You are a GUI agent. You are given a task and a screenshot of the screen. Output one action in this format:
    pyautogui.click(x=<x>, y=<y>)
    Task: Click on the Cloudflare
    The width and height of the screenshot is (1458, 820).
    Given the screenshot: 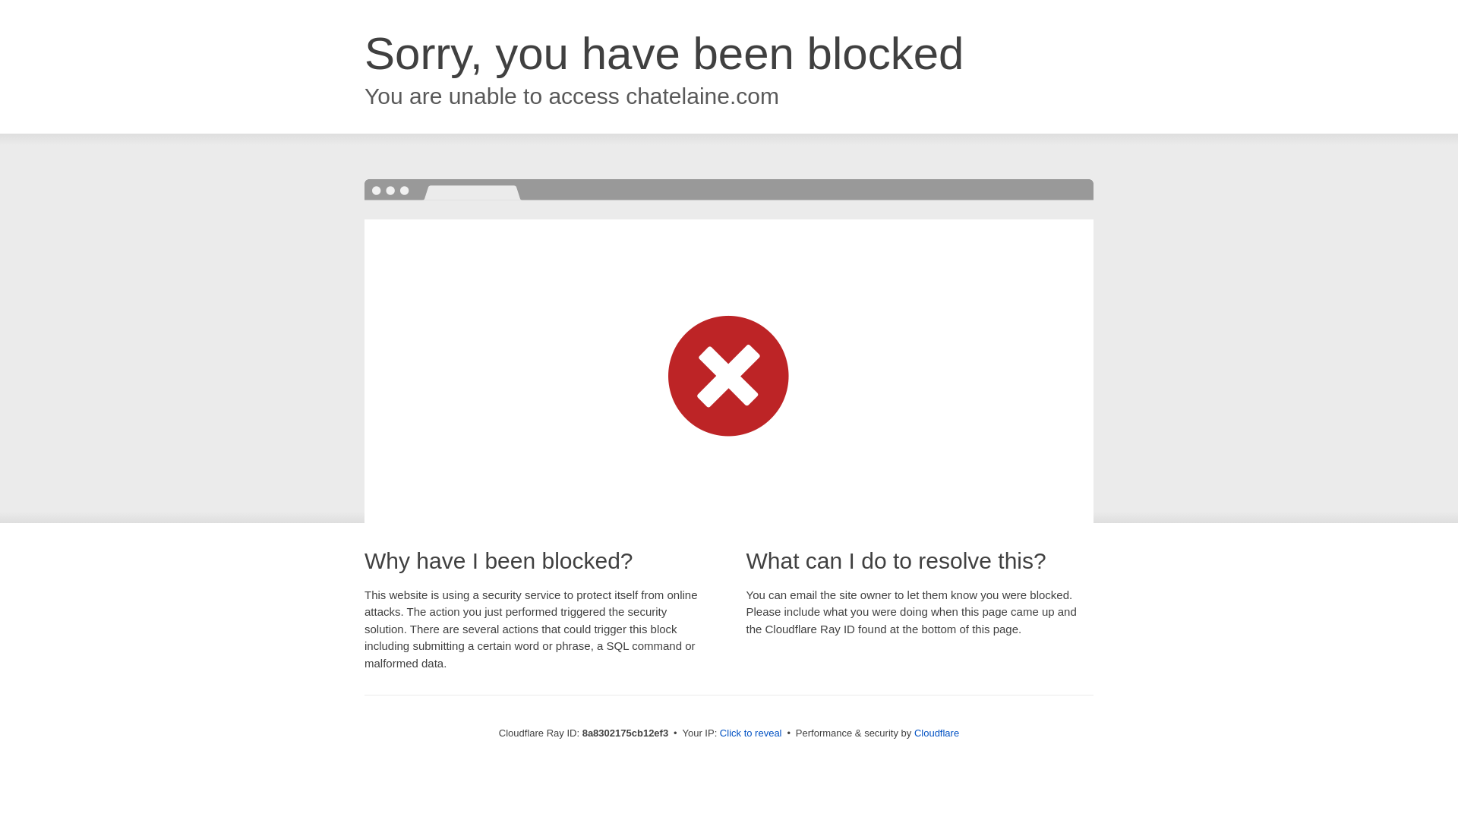 What is the action you would take?
    pyautogui.click(x=936, y=733)
    